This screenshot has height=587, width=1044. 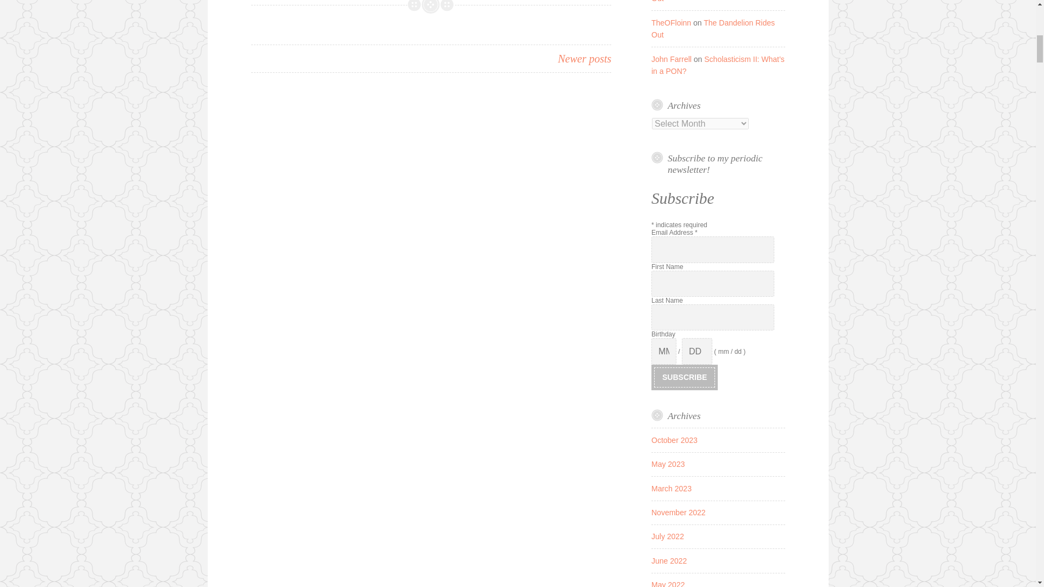 I want to click on Subscribe, so click(x=685, y=377).